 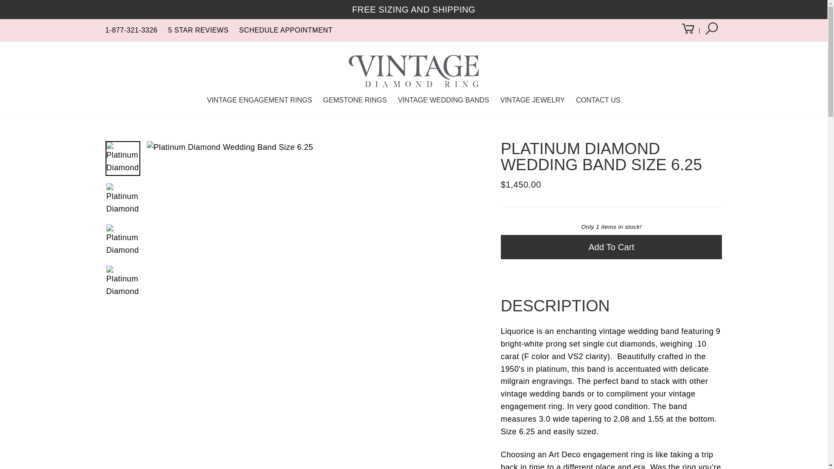 What do you see at coordinates (198, 30) in the screenshot?
I see `5 STAR REVIEWS` at bounding box center [198, 30].